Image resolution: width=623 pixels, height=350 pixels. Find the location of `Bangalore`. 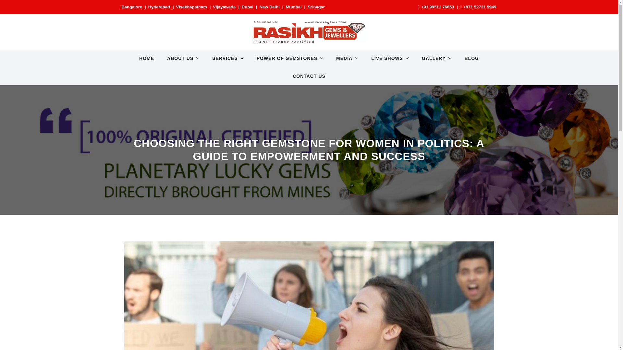

Bangalore is located at coordinates (132, 7).